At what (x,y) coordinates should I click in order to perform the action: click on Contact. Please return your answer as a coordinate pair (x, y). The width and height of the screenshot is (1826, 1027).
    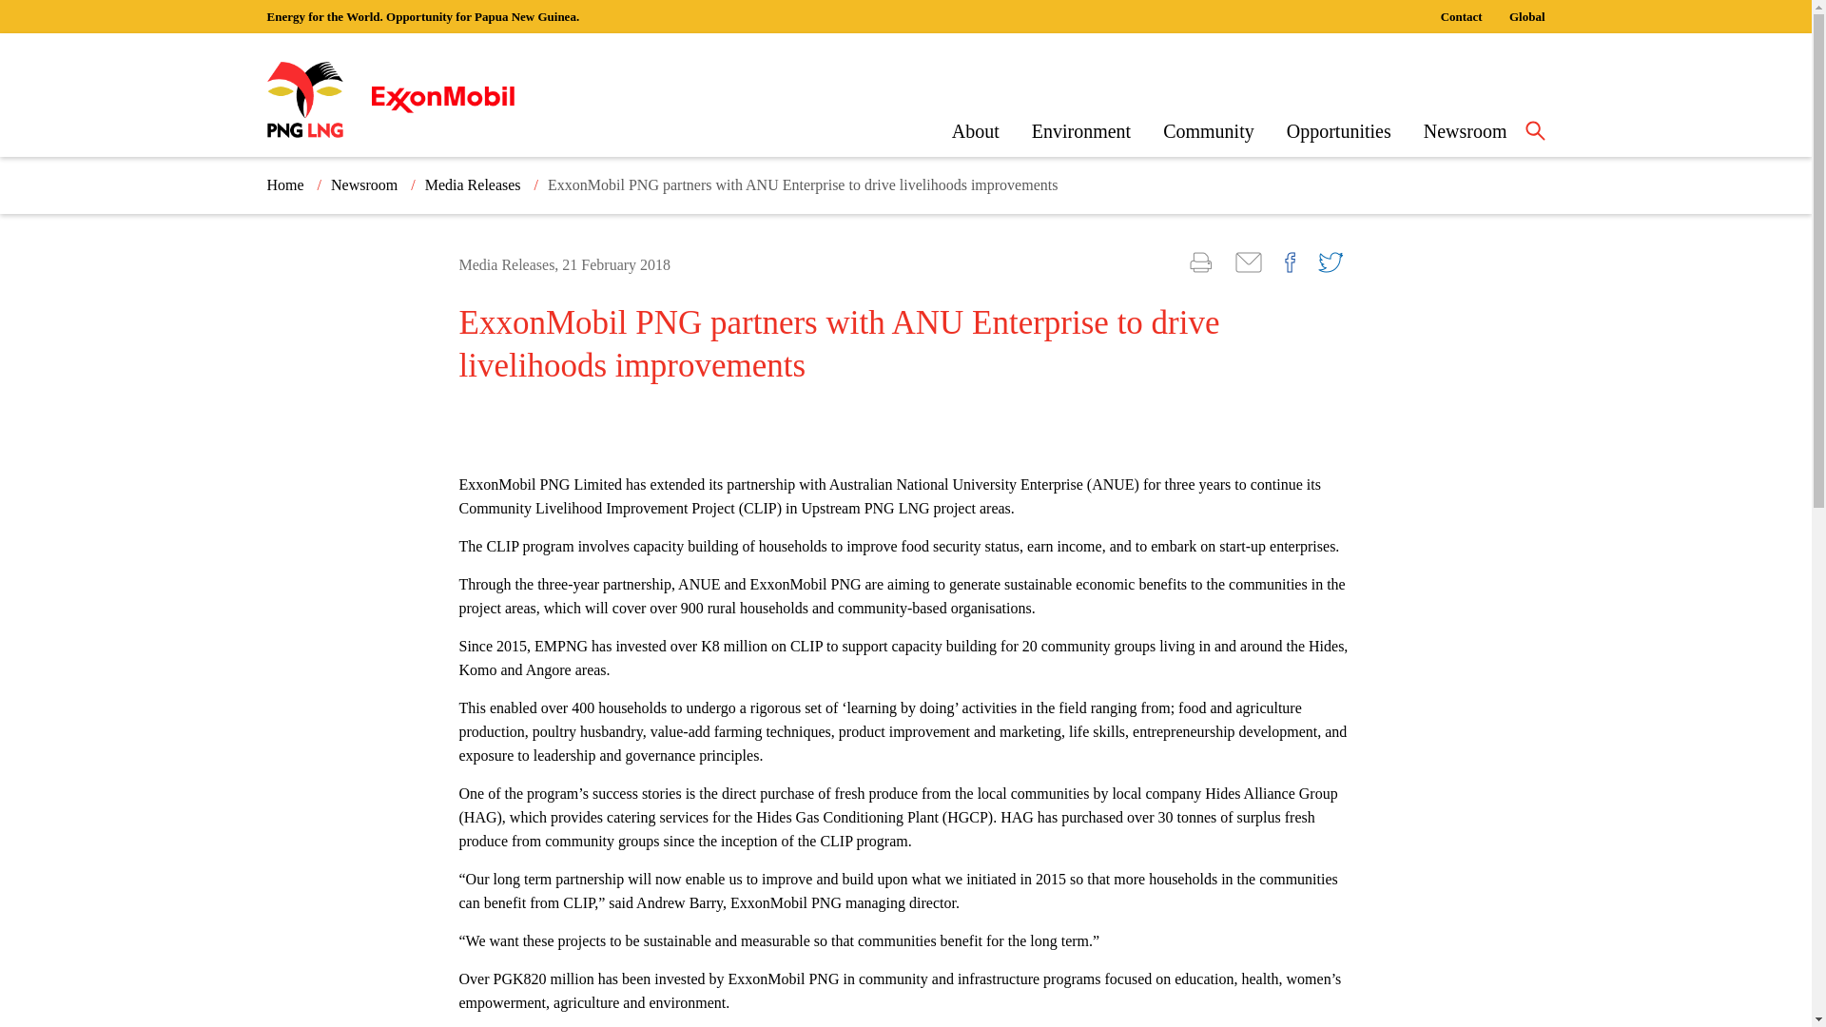
    Looking at the image, I should click on (1461, 15).